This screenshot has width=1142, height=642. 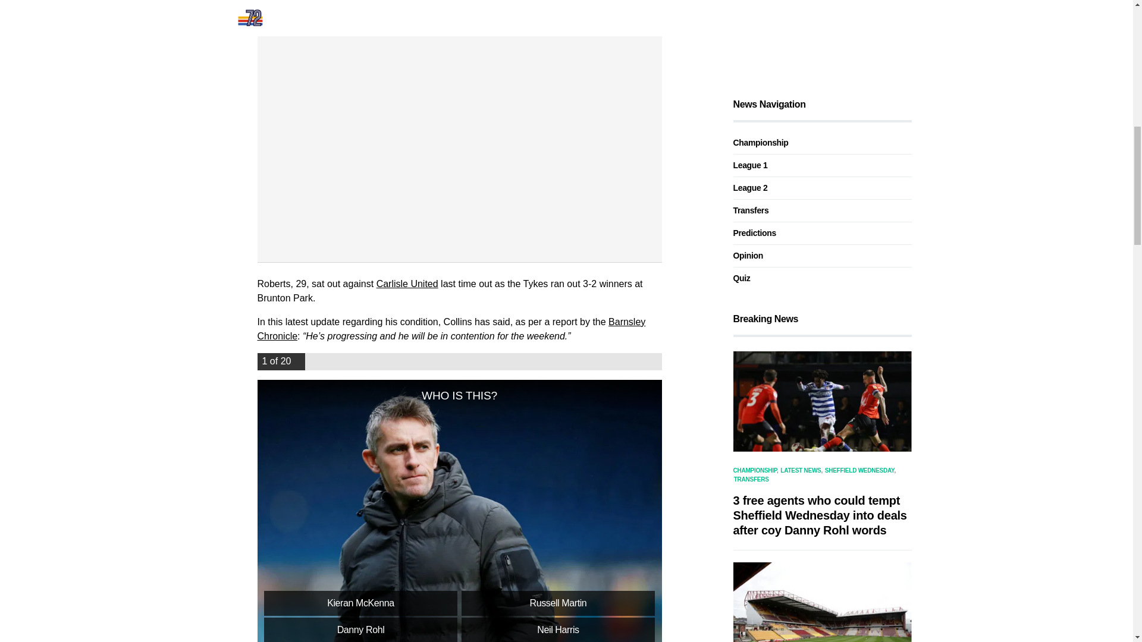 What do you see at coordinates (360, 630) in the screenshot?
I see `Danny Rohl` at bounding box center [360, 630].